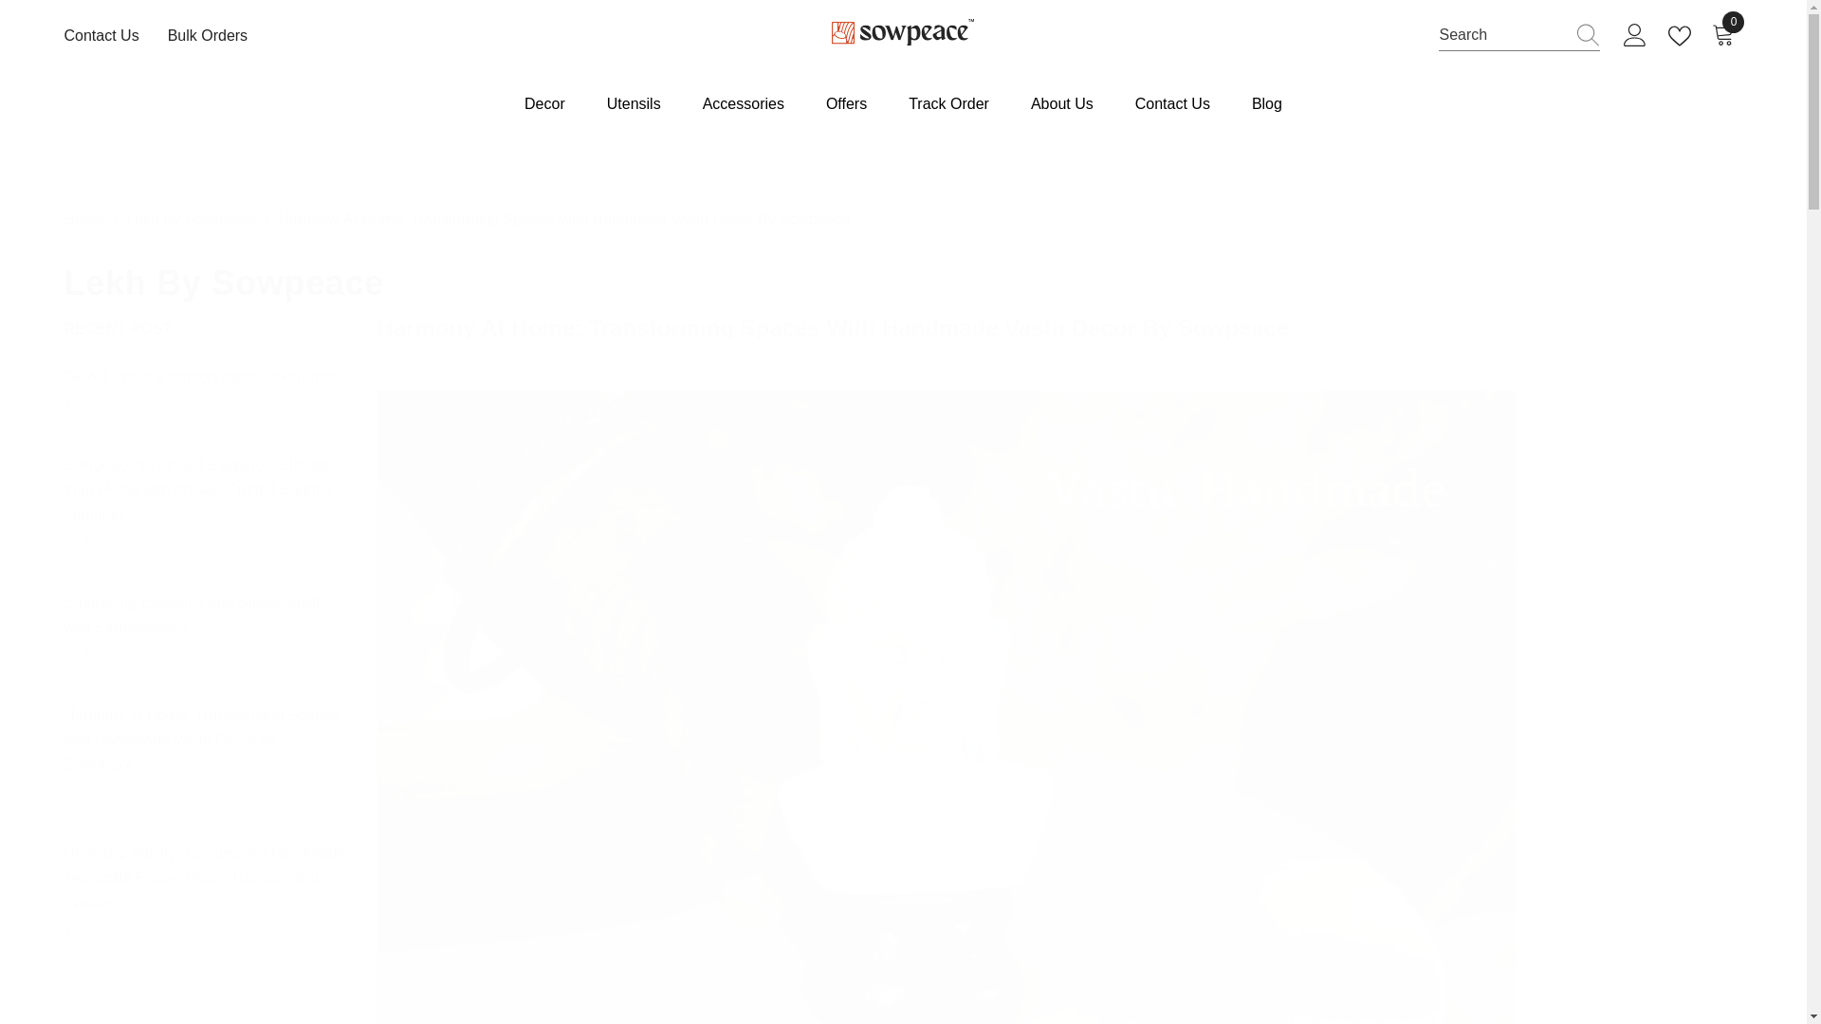 The width and height of the screenshot is (1821, 1024). I want to click on Lekh By Sowpeace, so click(903, 277).